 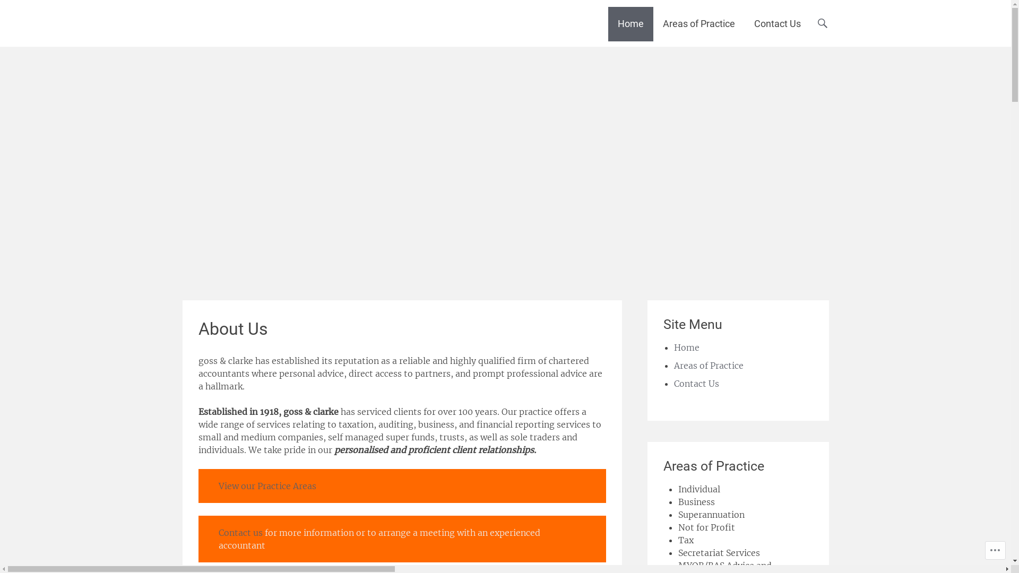 What do you see at coordinates (631, 24) in the screenshot?
I see `Home` at bounding box center [631, 24].